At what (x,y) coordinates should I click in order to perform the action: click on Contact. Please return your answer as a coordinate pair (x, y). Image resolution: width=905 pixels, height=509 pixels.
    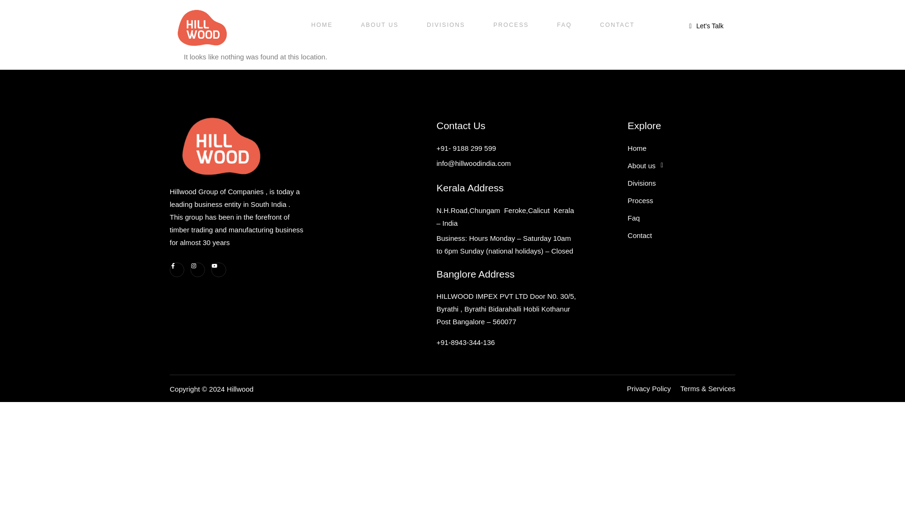
    Looking at the image, I should click on (682, 235).